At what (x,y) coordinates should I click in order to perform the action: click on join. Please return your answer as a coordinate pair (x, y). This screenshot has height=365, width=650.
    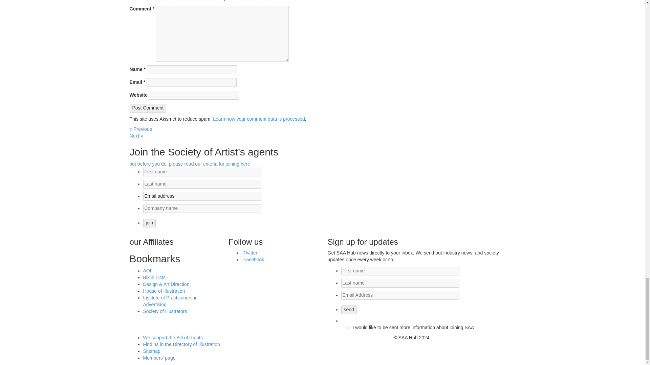
    Looking at the image, I should click on (149, 223).